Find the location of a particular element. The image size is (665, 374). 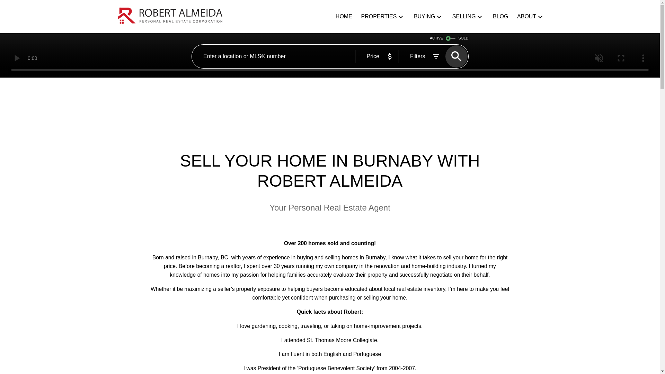

SELLING is located at coordinates (464, 16).